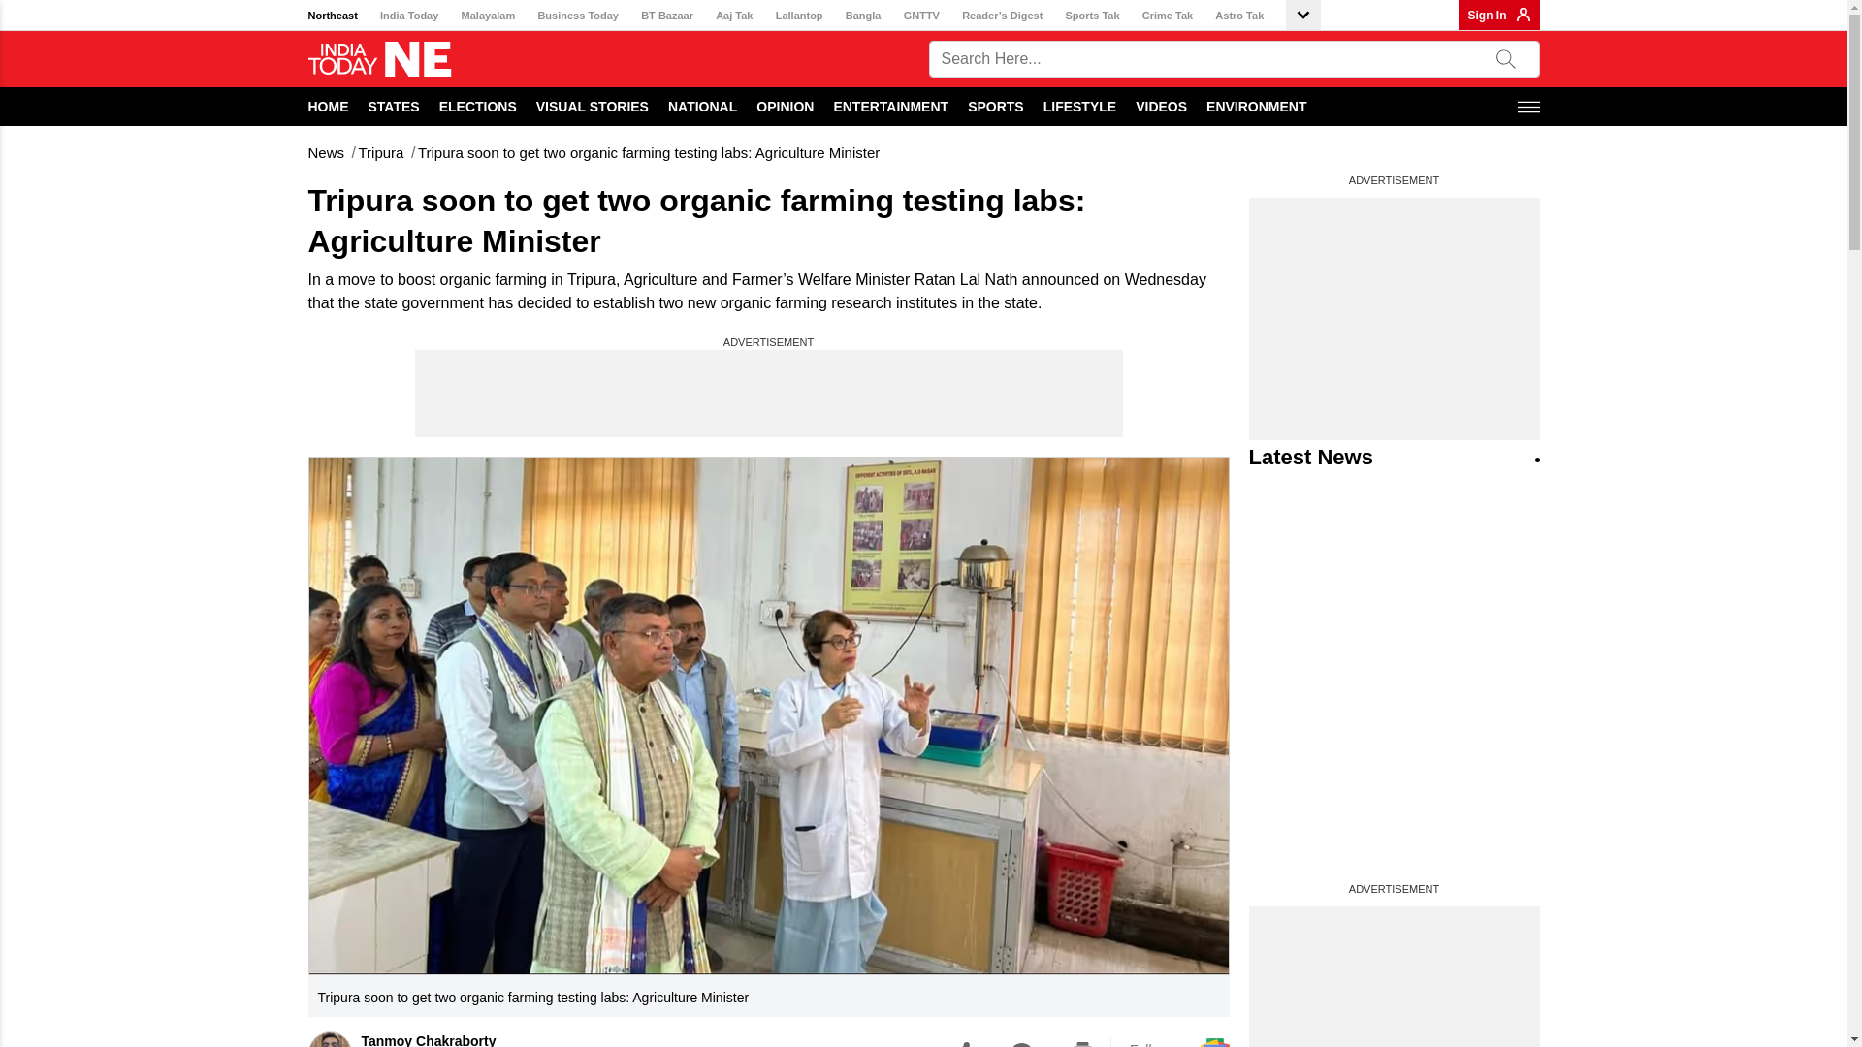 The width and height of the screenshot is (1862, 1047). I want to click on Sports Tak, so click(1092, 16).